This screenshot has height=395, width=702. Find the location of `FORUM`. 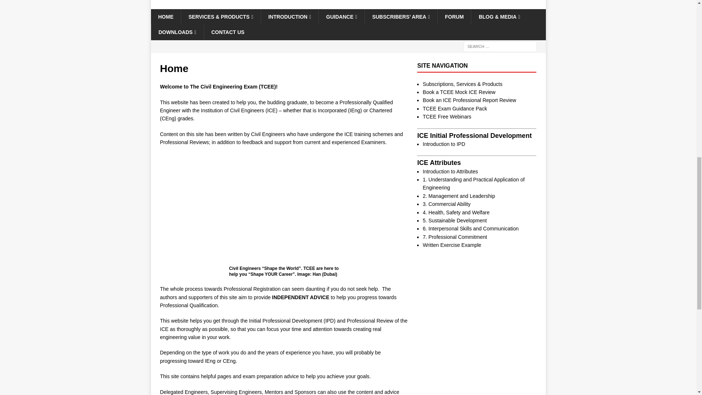

FORUM is located at coordinates (454, 16).